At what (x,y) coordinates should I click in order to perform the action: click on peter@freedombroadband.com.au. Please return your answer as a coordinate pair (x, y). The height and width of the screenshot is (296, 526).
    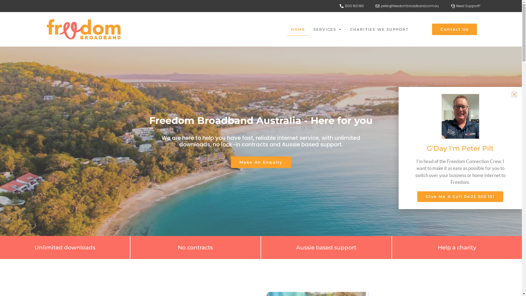
    Looking at the image, I should click on (407, 6).